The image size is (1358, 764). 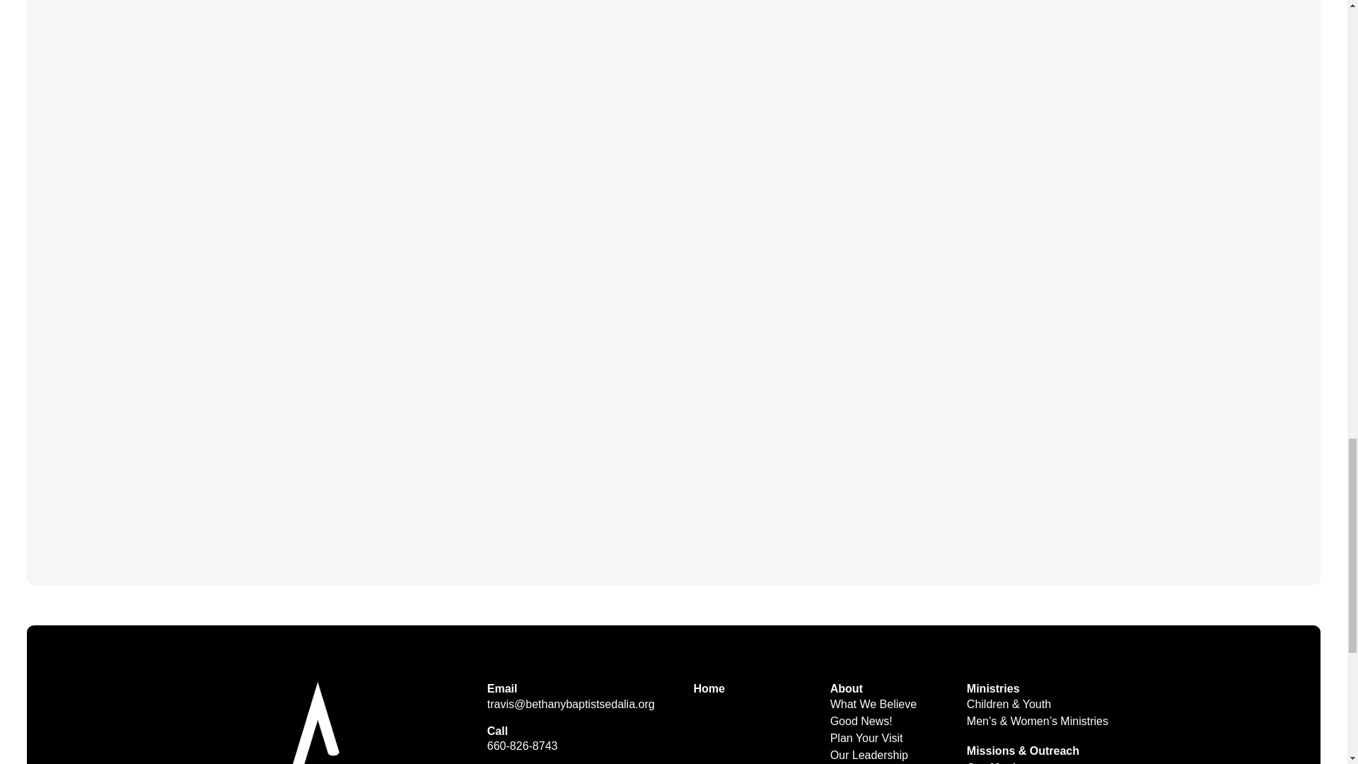 I want to click on Home, so click(x=716, y=688).